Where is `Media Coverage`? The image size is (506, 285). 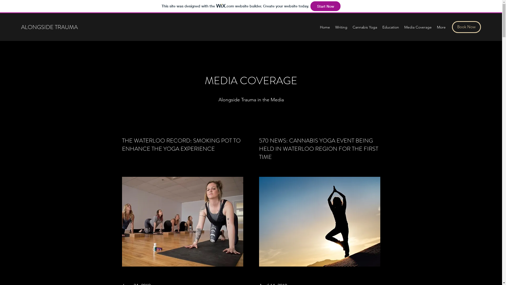
Media Coverage is located at coordinates (418, 27).